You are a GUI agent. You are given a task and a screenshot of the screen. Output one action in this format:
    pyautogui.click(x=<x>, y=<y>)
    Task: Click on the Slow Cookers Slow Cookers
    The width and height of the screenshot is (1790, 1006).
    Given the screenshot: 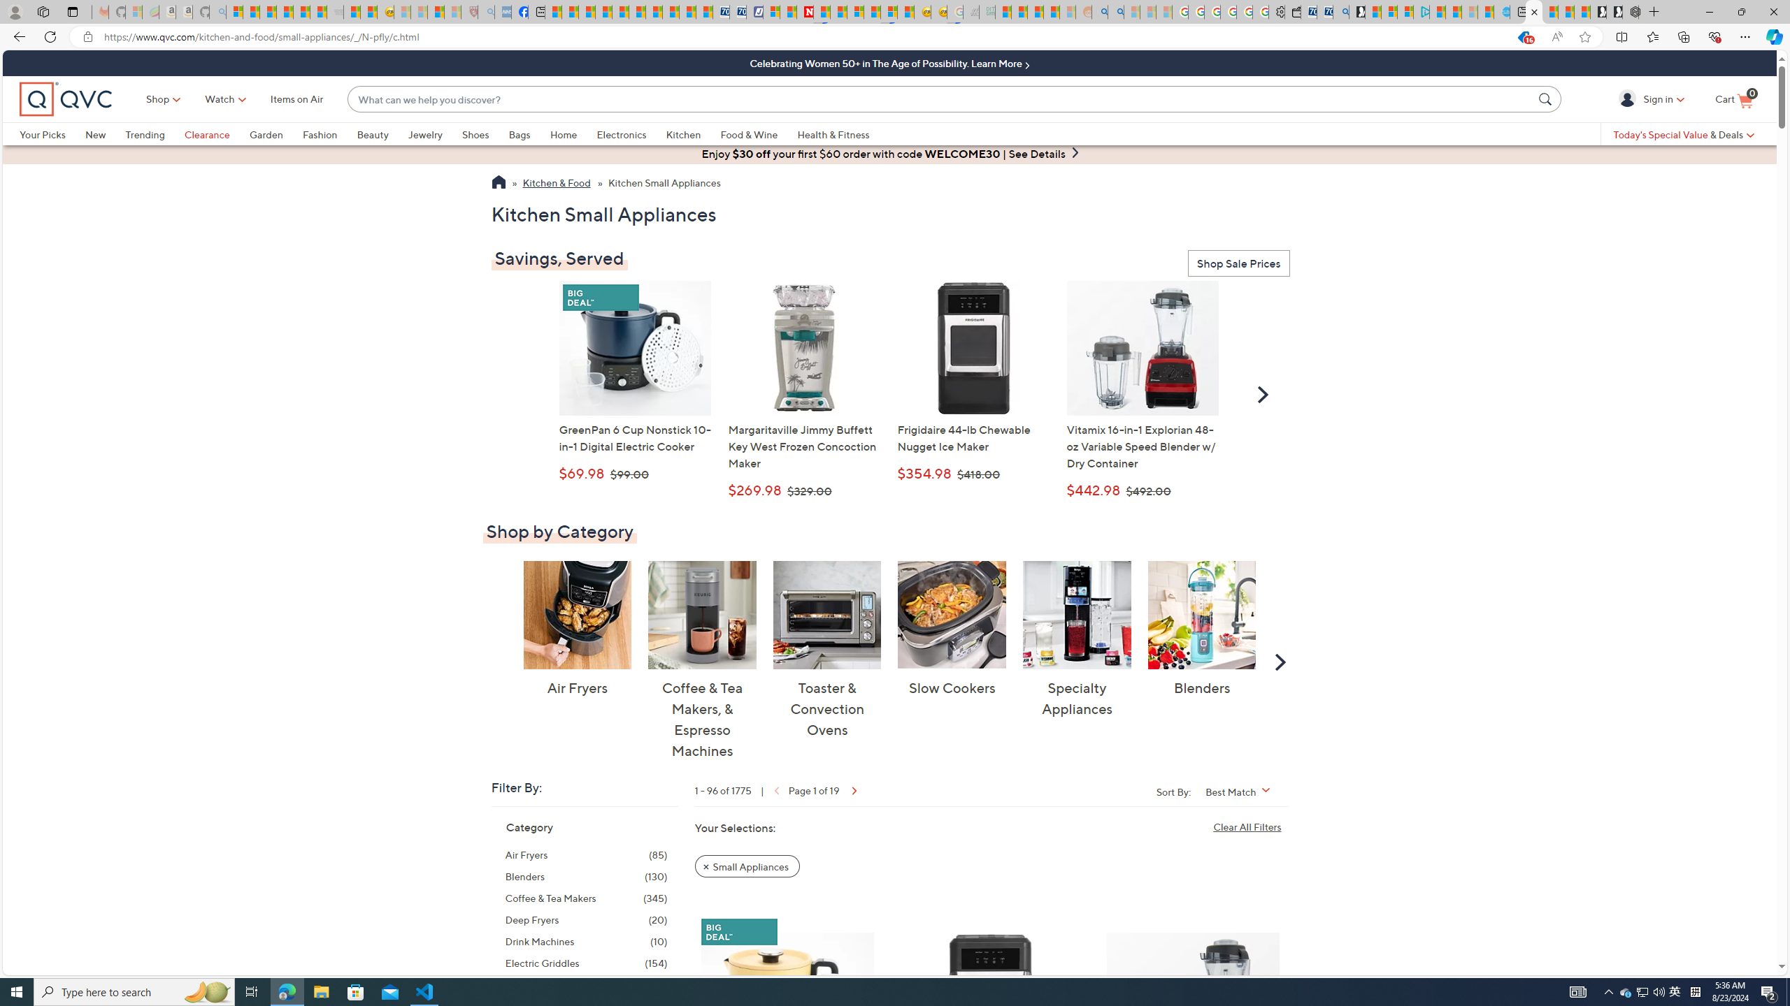 What is the action you would take?
    pyautogui.click(x=952, y=629)
    